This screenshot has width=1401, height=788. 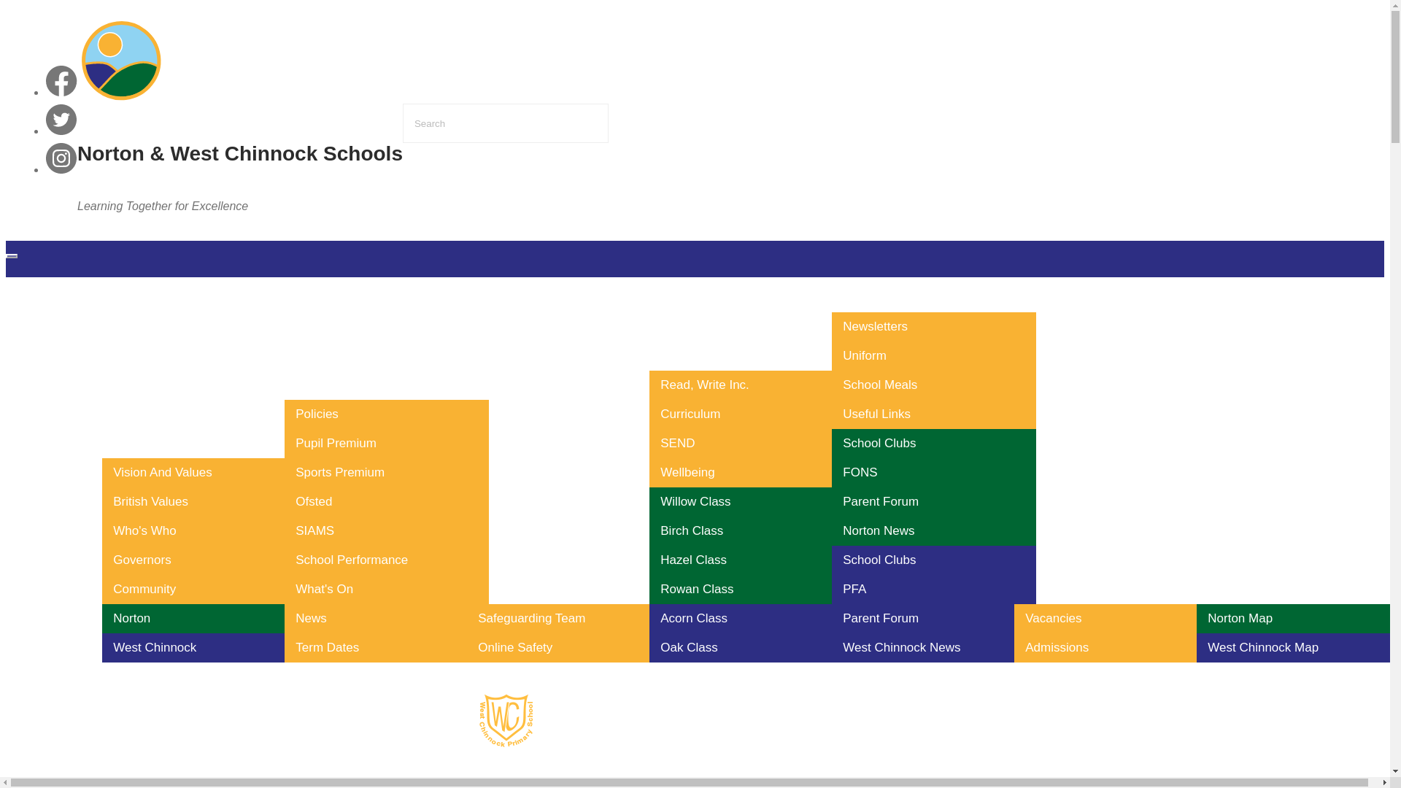 What do you see at coordinates (752, 560) in the screenshot?
I see `Hazel Class` at bounding box center [752, 560].